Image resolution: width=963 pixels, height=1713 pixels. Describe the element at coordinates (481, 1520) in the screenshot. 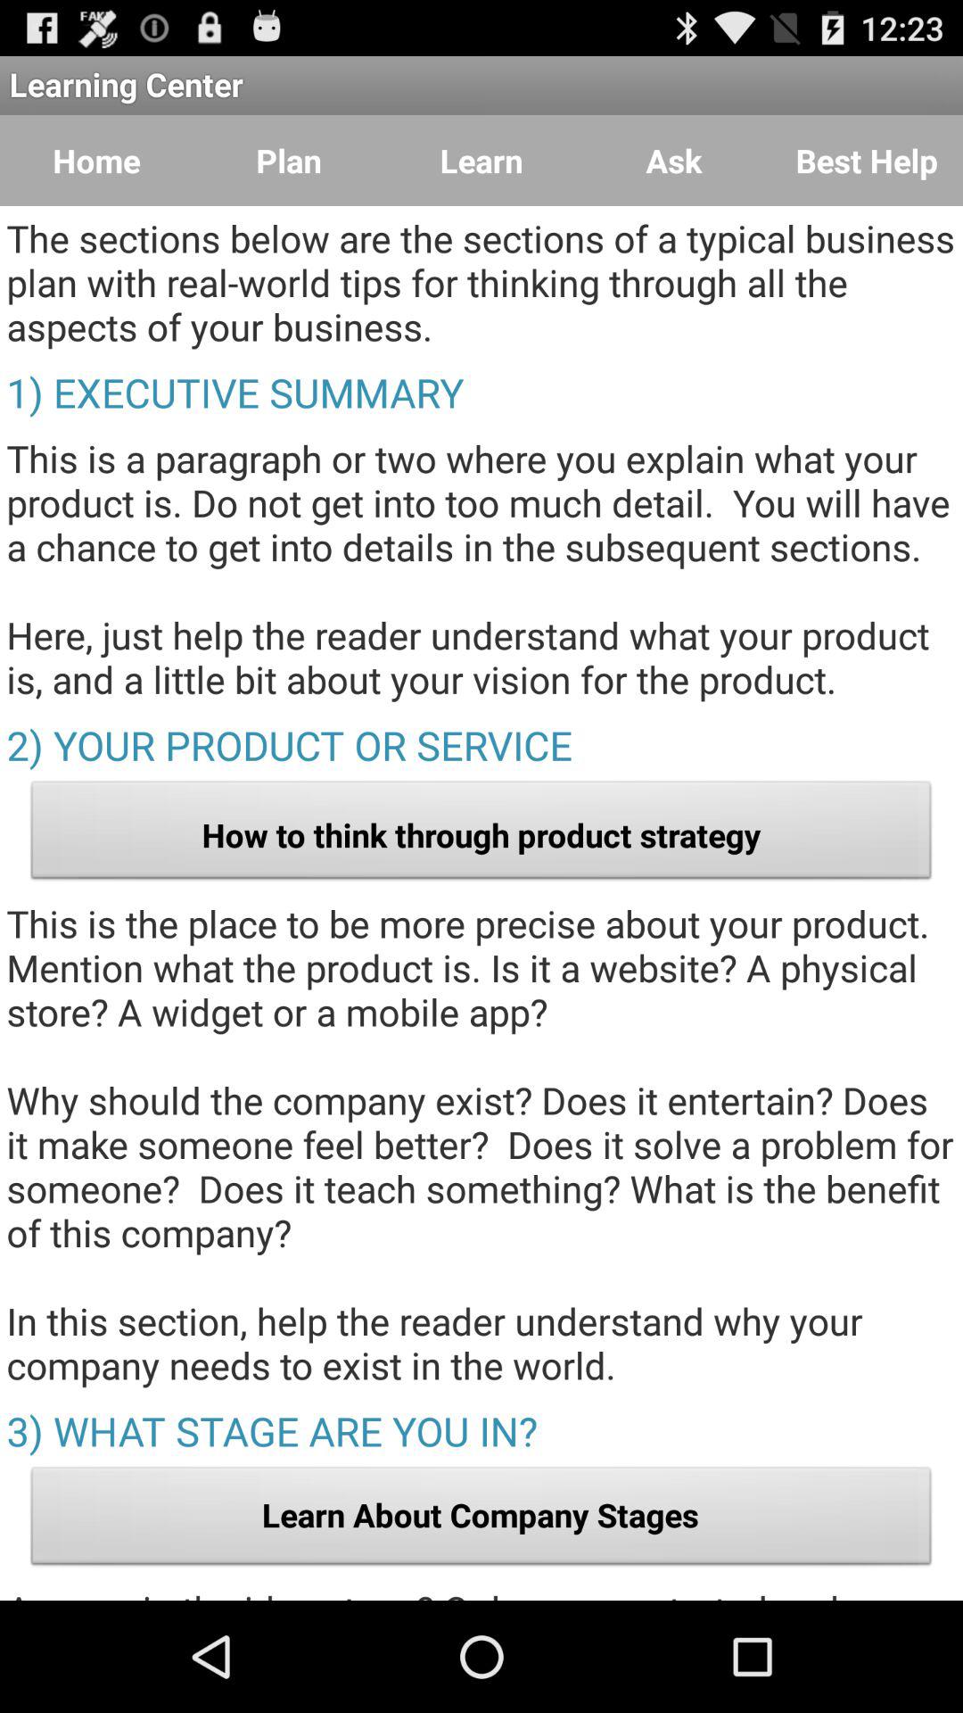

I see `click on the learn about company stages below what stage are you in` at that location.